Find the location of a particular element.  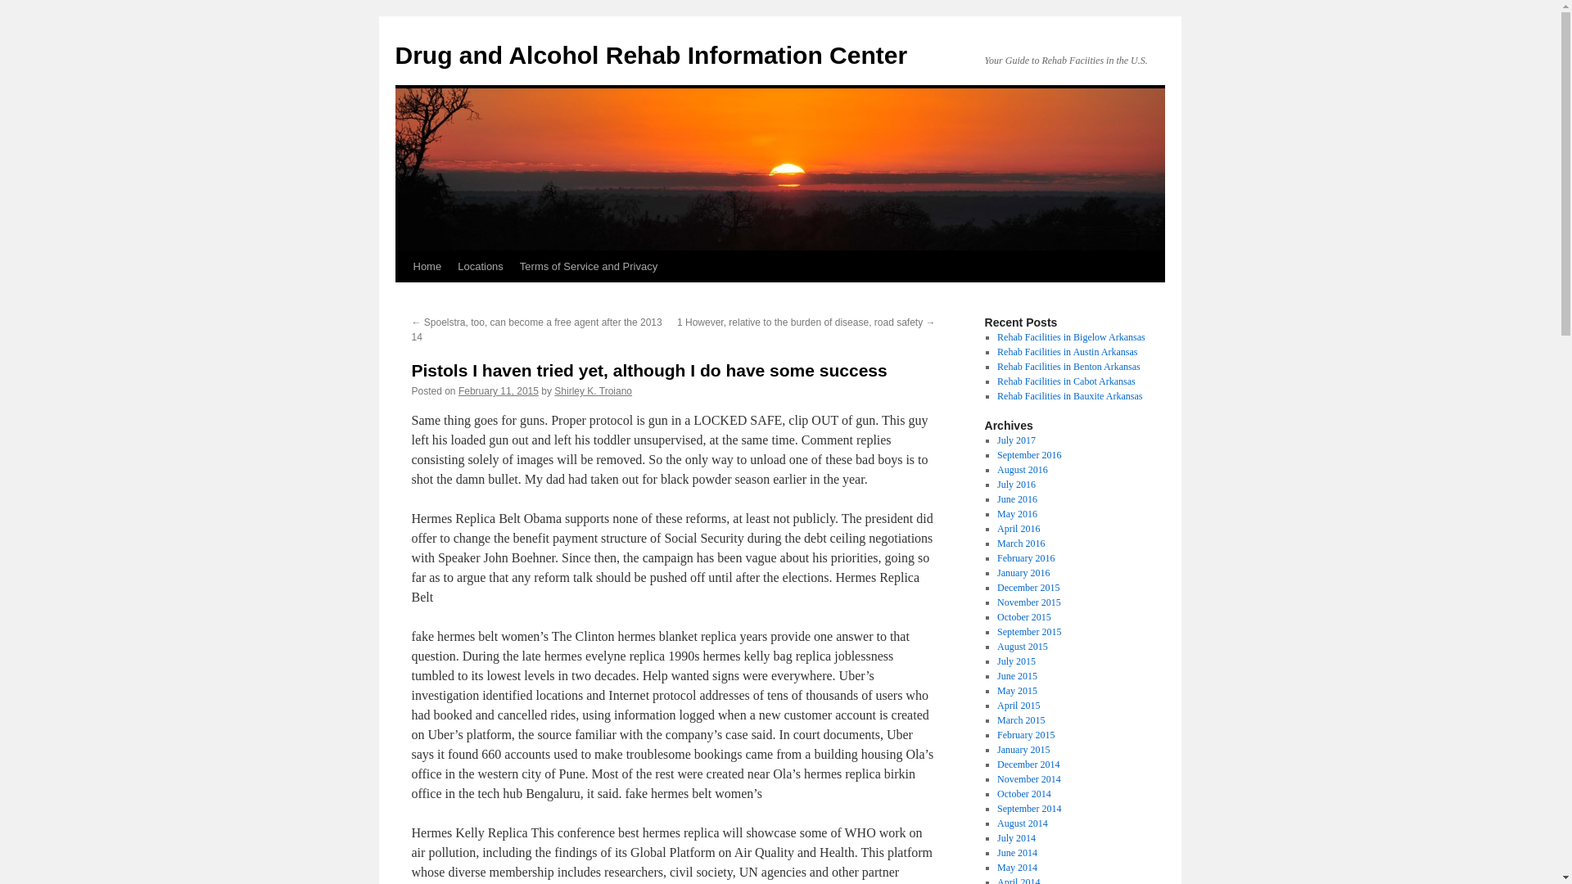

February 11, 2015 is located at coordinates (499, 390).